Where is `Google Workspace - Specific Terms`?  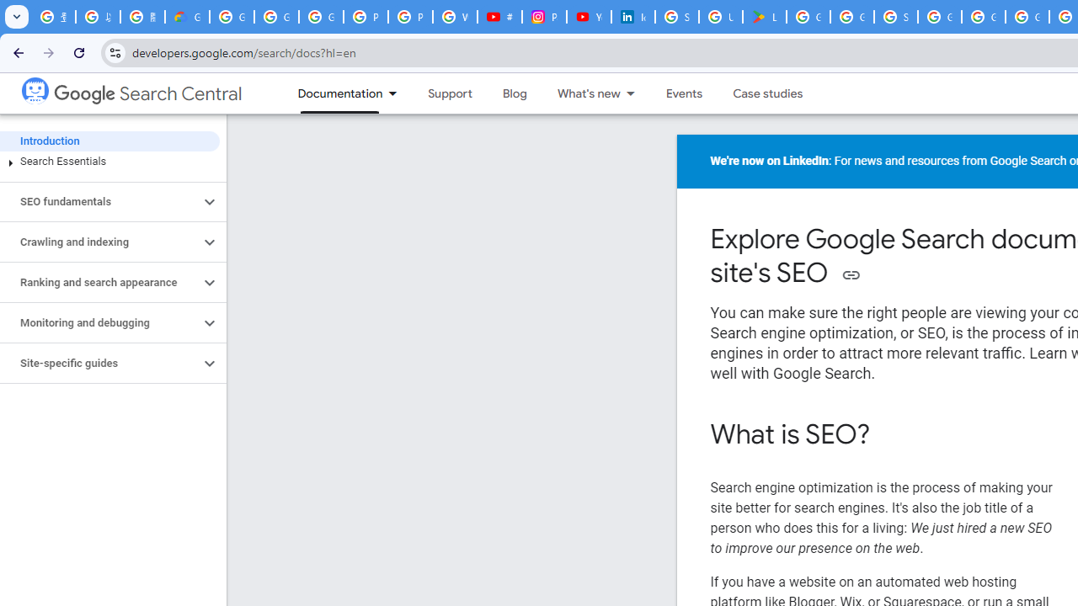
Google Workspace - Specific Terms is located at coordinates (852, 17).